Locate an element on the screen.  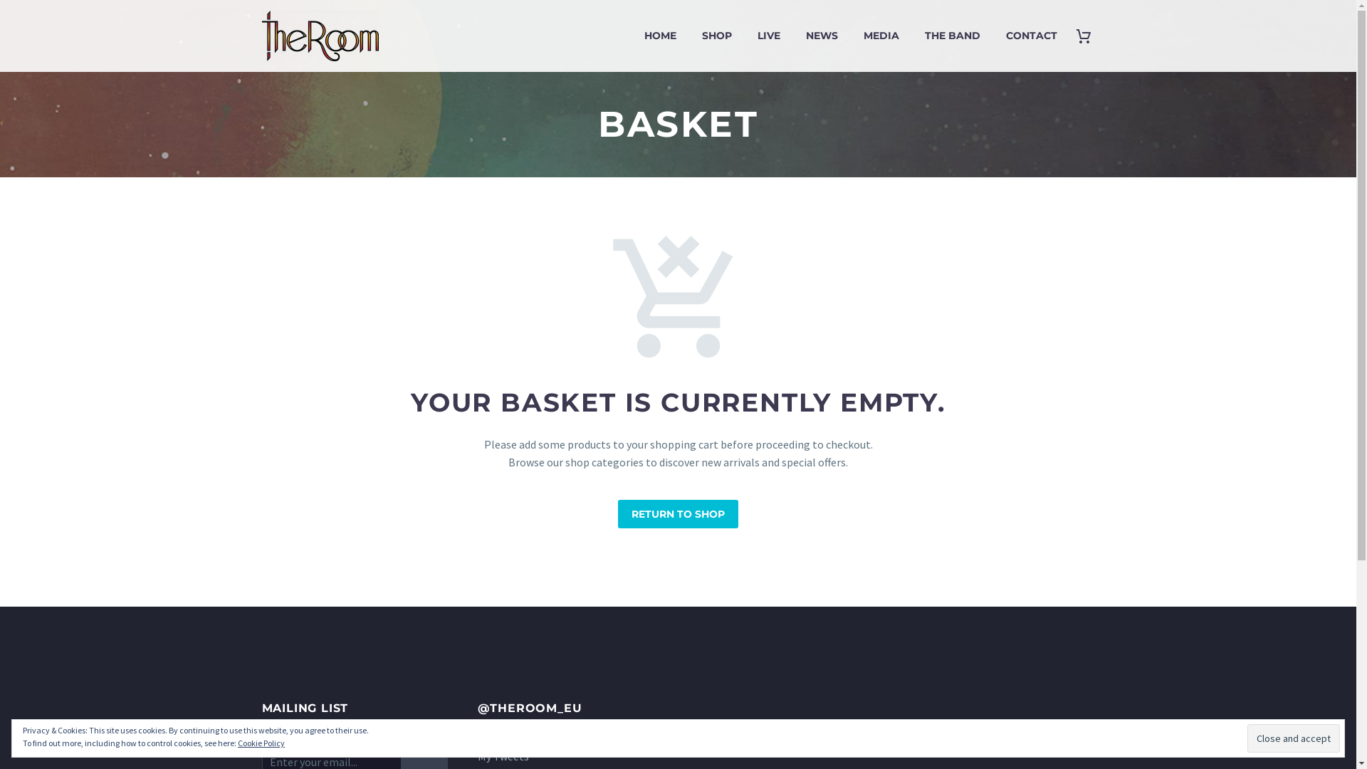
Close and accept is located at coordinates (1294, 738).